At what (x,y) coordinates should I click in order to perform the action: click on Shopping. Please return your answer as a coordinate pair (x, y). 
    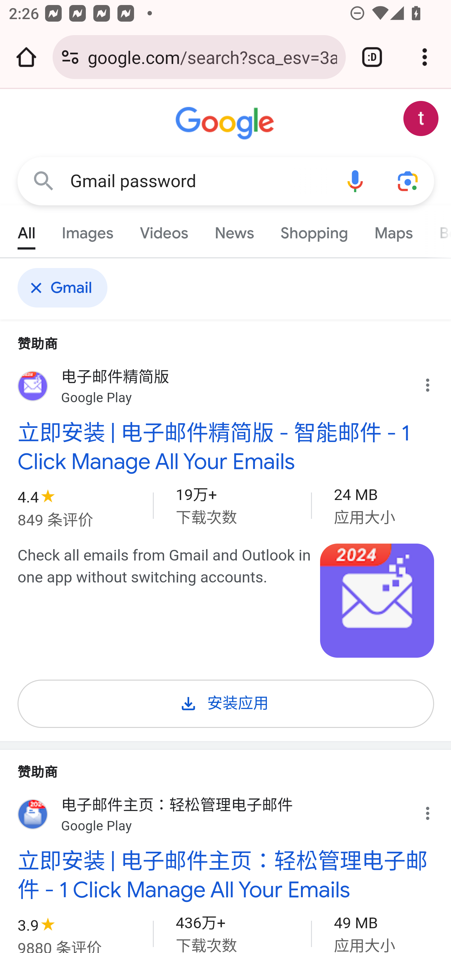
    Looking at the image, I should click on (314, 230).